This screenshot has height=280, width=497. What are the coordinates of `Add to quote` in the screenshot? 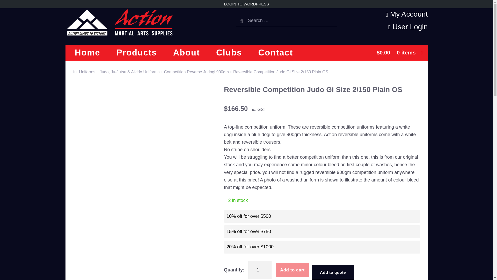 It's located at (333, 272).